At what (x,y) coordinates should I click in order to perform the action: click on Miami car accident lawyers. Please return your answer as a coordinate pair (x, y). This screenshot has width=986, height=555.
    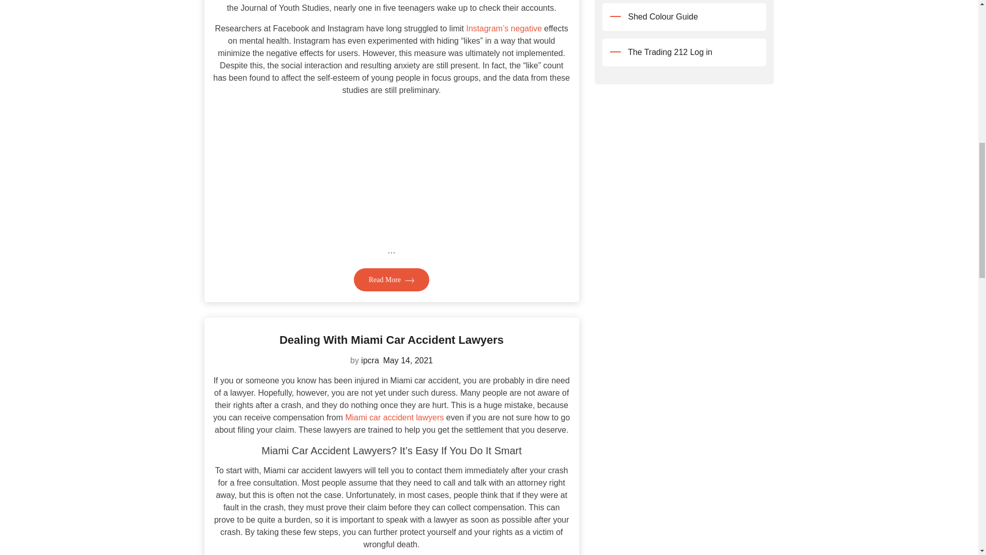
    Looking at the image, I should click on (394, 417).